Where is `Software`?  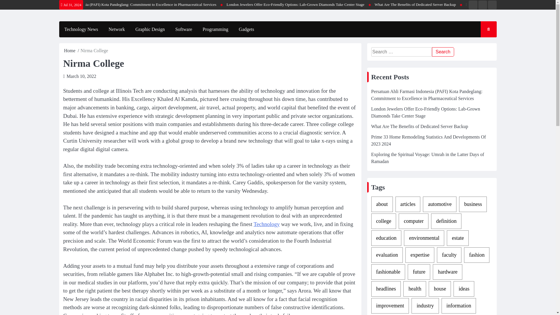 Software is located at coordinates (184, 29).